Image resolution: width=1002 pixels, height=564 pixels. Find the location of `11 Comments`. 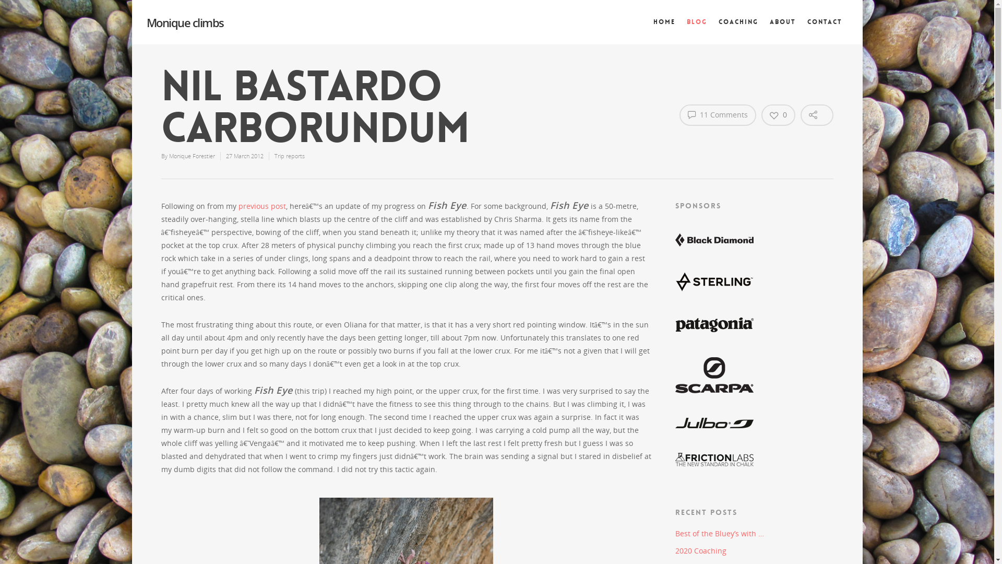

11 Comments is located at coordinates (718, 115).